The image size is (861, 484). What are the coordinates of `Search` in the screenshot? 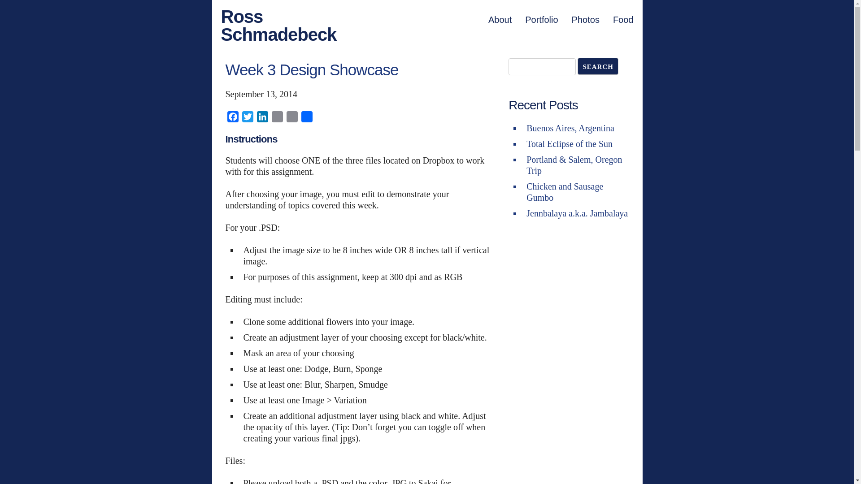 It's located at (598, 66).